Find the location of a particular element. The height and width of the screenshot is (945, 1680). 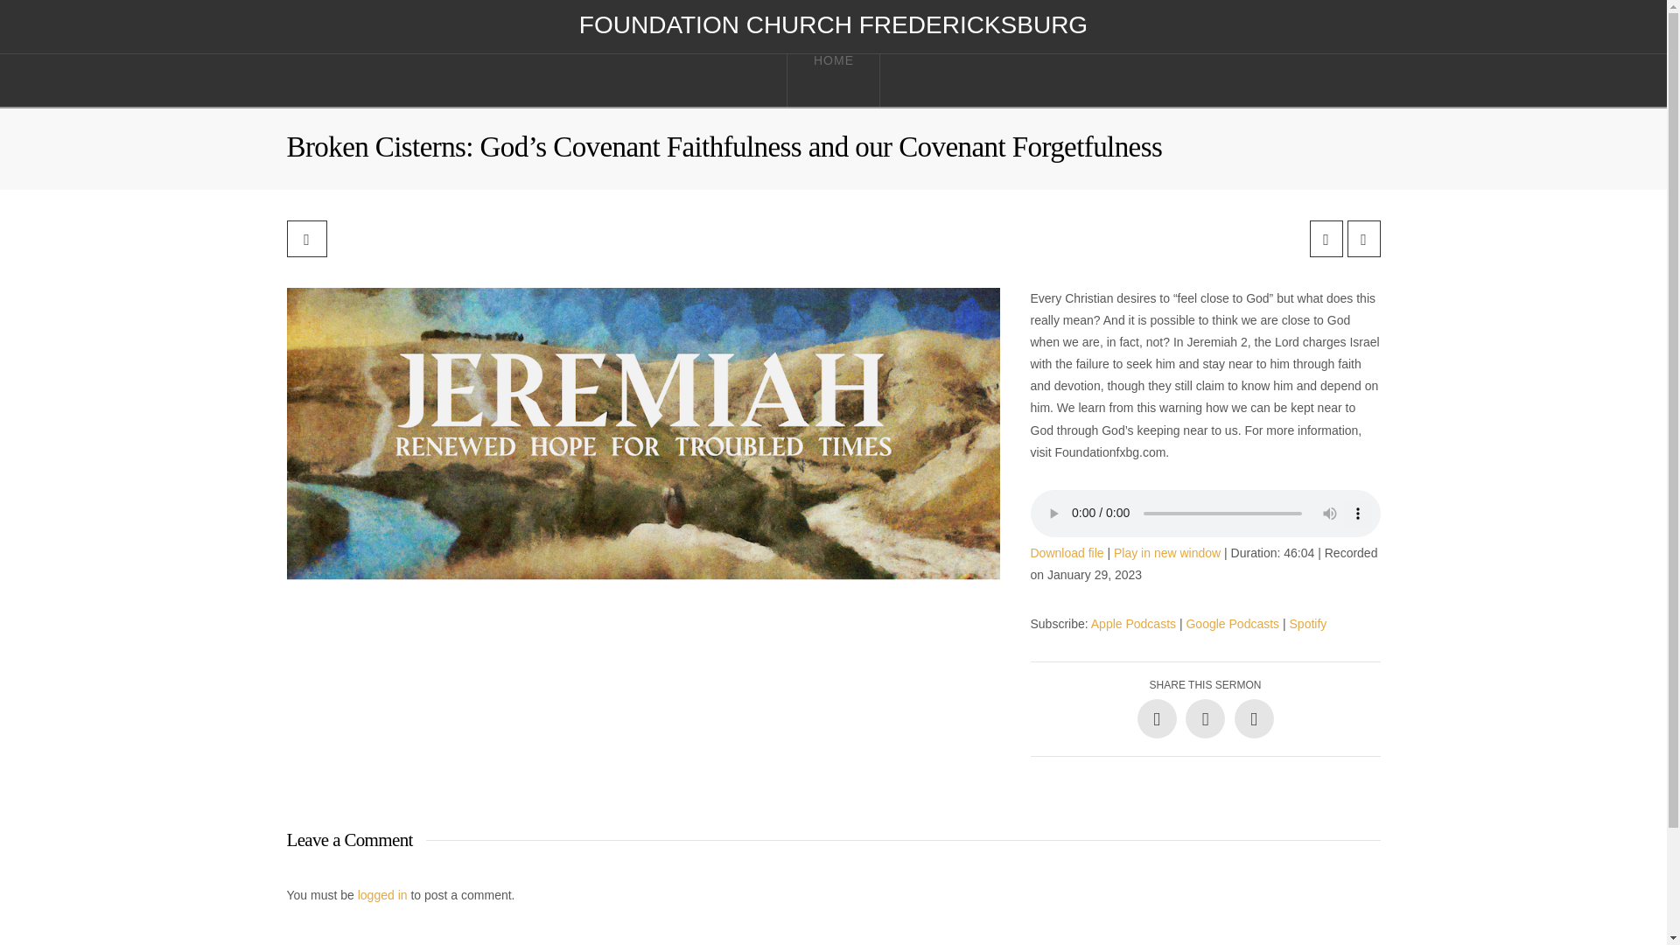

Share on Twitter is located at coordinates (1205, 718).